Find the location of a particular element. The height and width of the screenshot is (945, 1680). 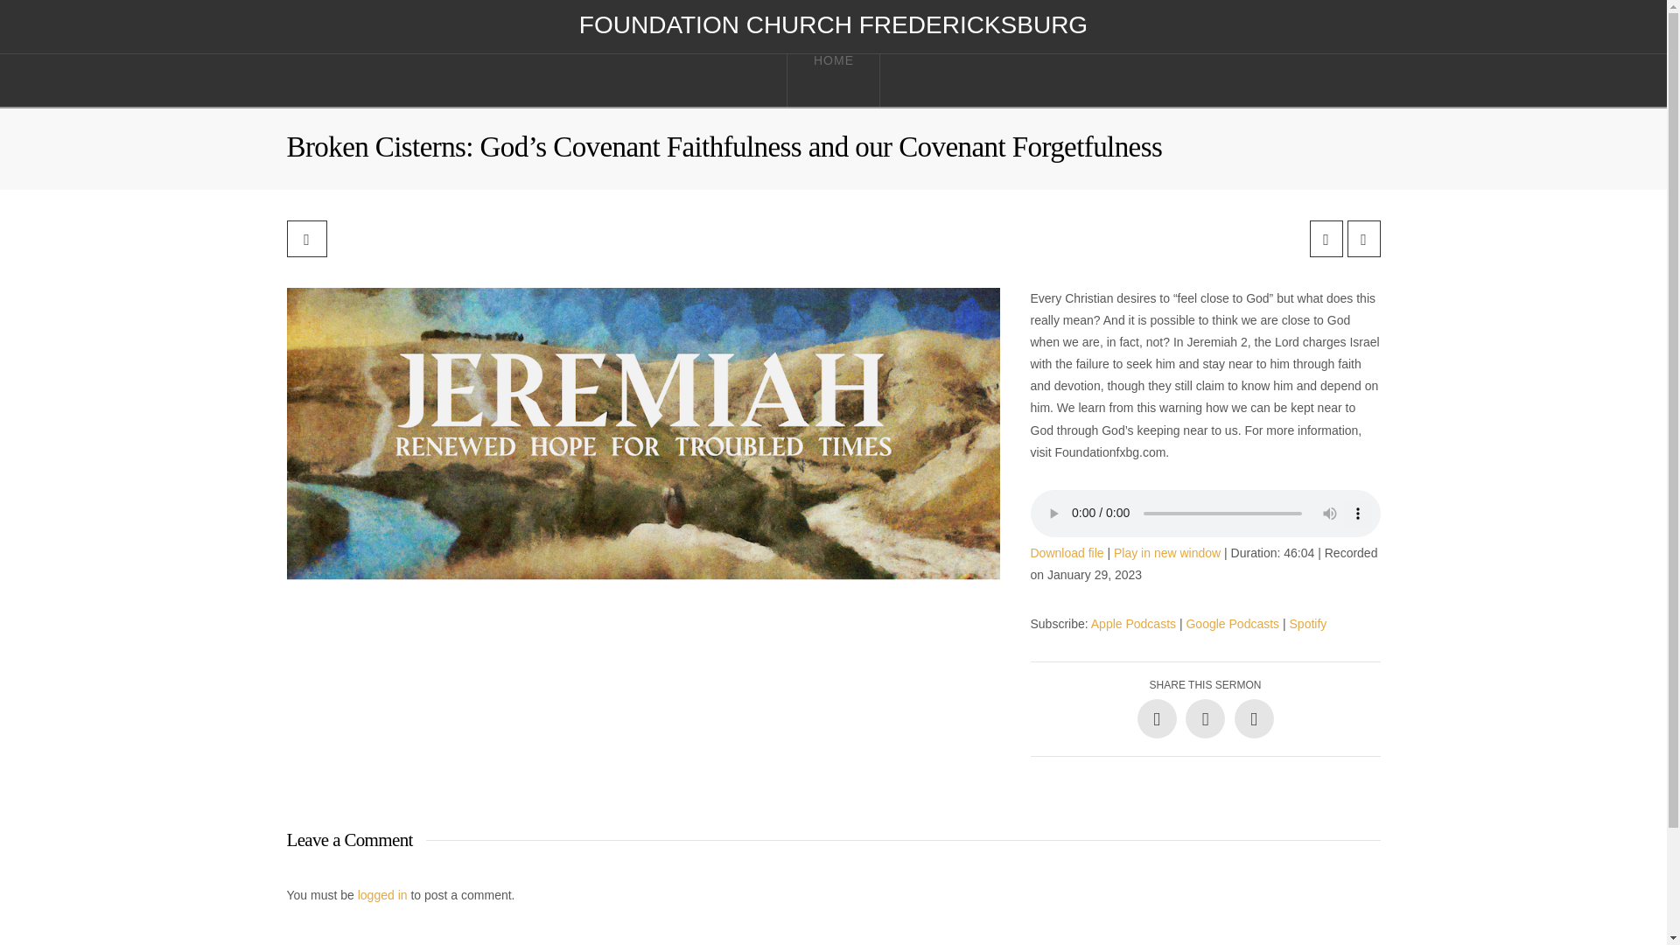

Share on Twitter is located at coordinates (1205, 718).